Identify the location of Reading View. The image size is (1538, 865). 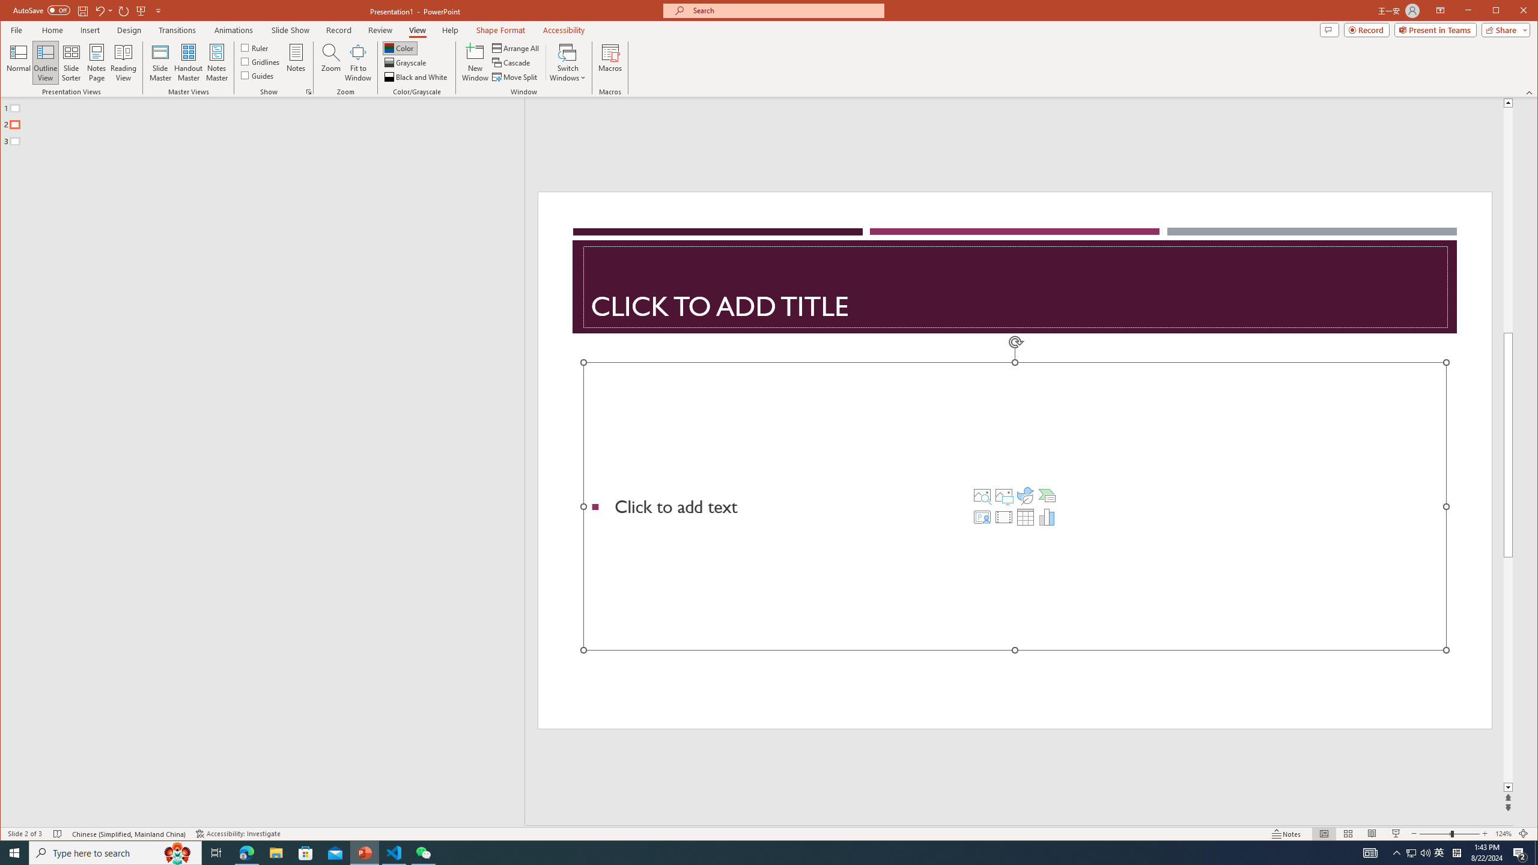
(1372, 834).